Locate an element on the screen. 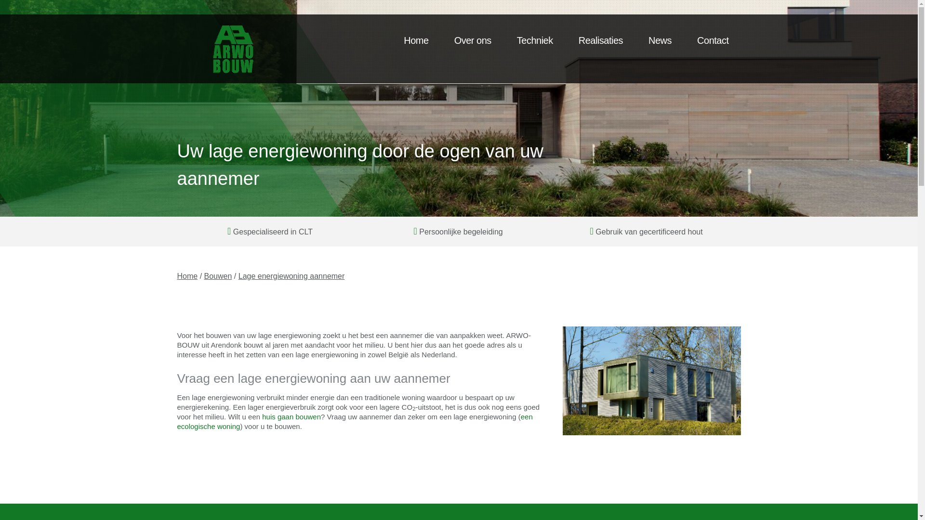 The width and height of the screenshot is (925, 520). Contact is located at coordinates (713, 41).